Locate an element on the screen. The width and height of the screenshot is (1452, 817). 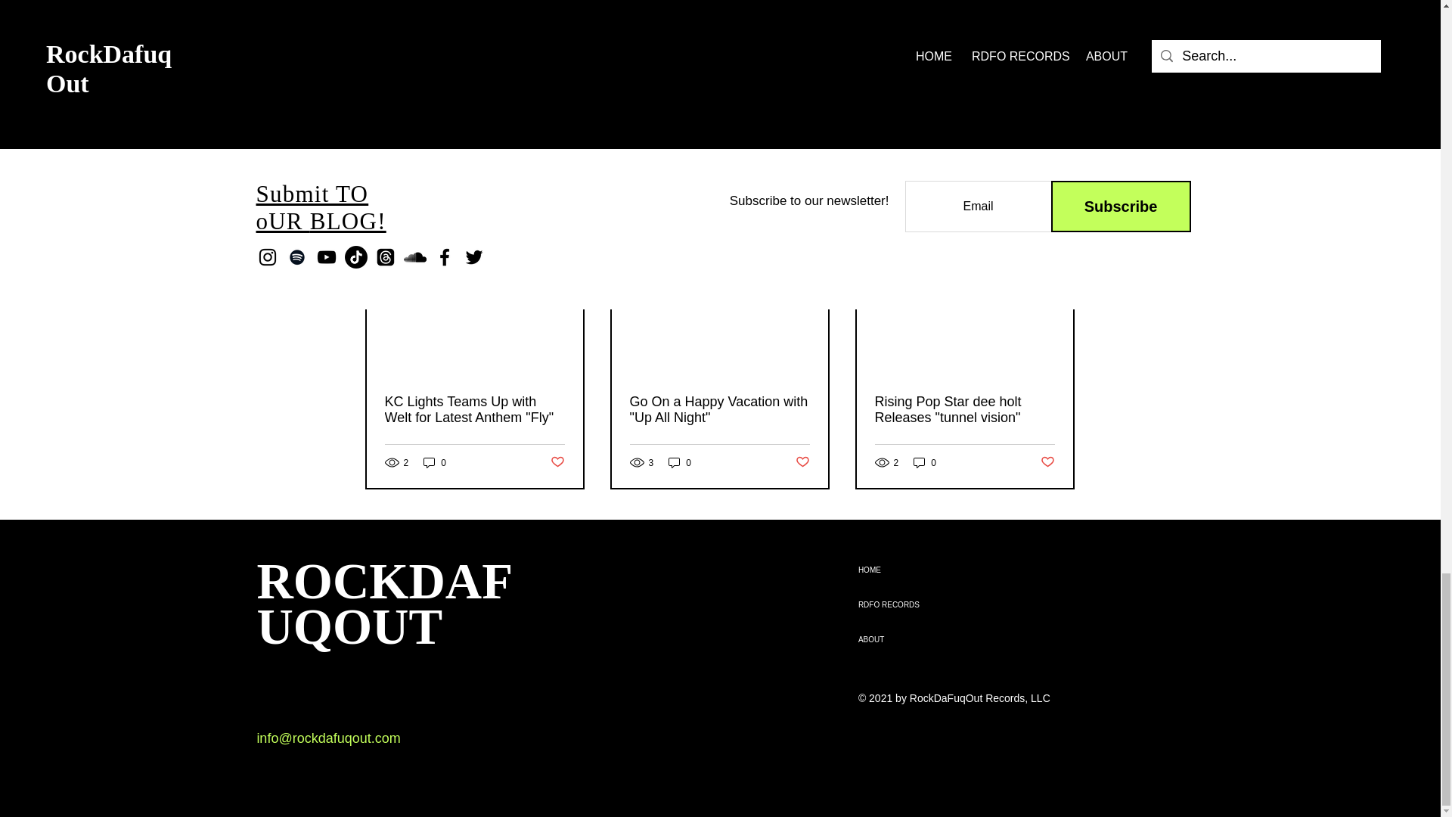
KC Lights Teams Up with Welt for Latest Anthem "Fly" is located at coordinates (474, 409).